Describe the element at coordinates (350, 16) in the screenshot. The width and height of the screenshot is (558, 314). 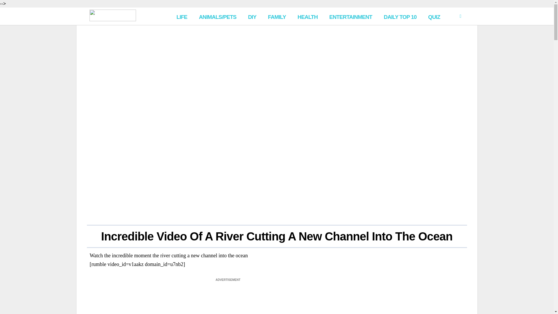
I see `ENTERTAINMENT` at that location.